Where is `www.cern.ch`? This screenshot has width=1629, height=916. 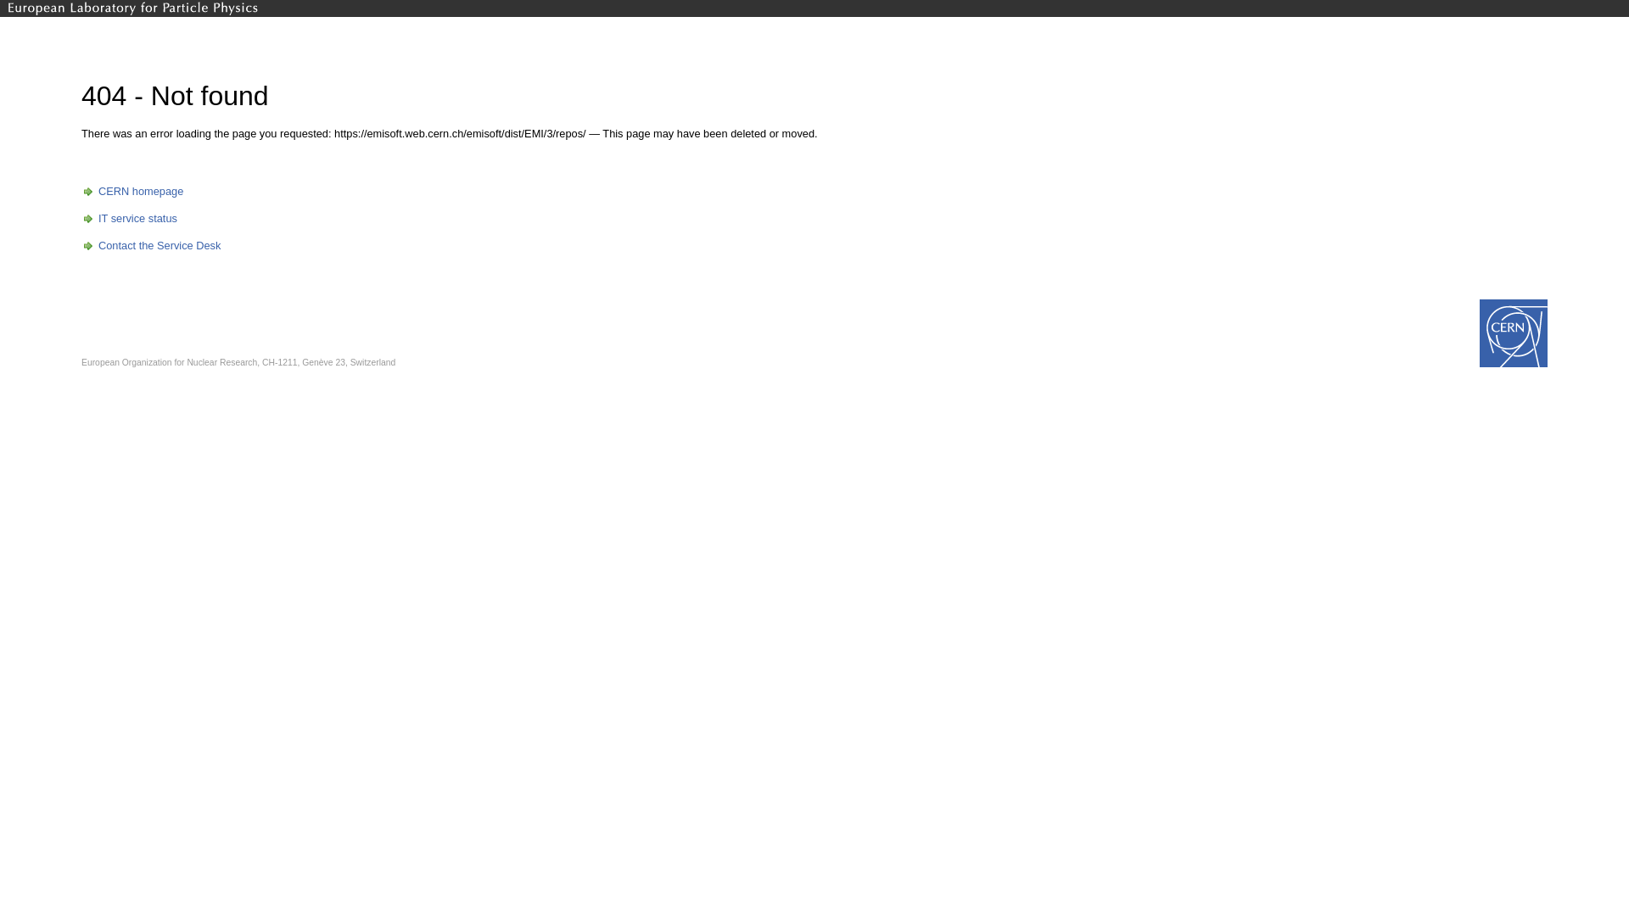 www.cern.ch is located at coordinates (1514, 333).